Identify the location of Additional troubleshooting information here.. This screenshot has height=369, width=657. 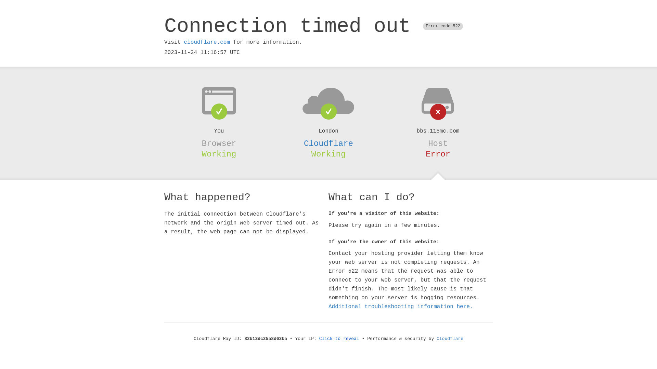
(401, 307).